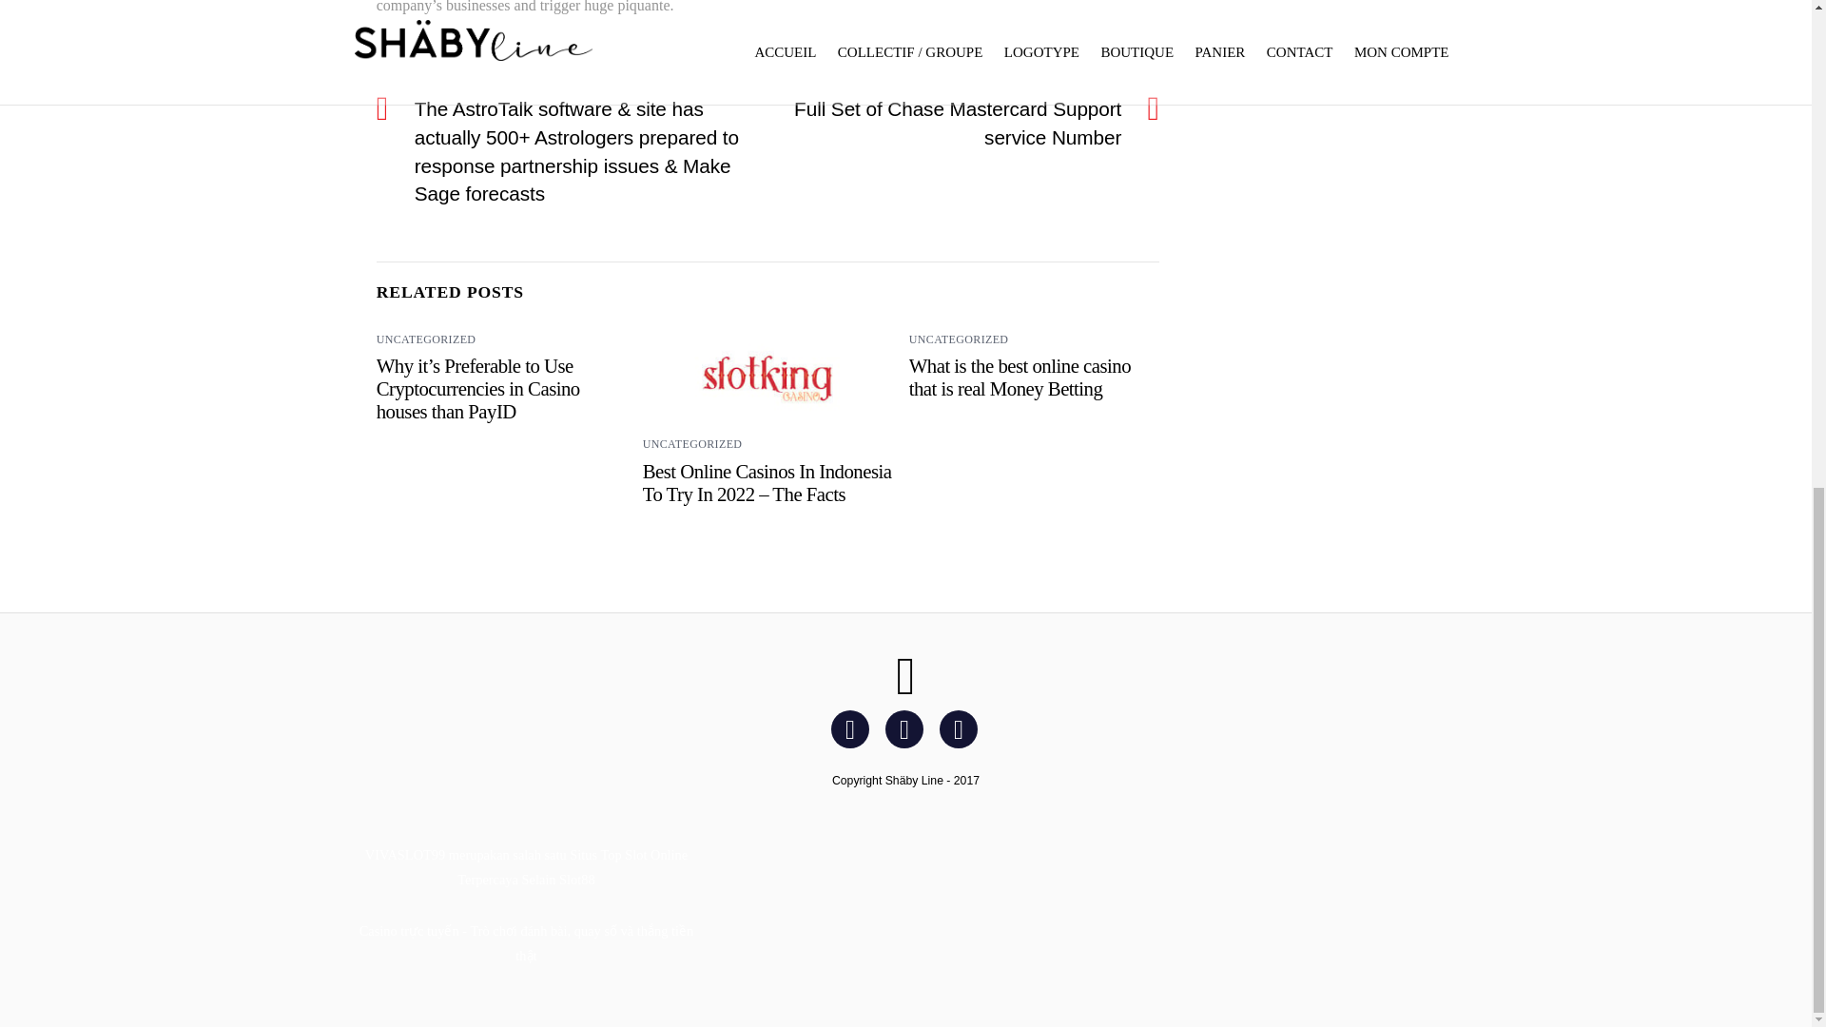  I want to click on UNCATEGORIZED, so click(692, 444).